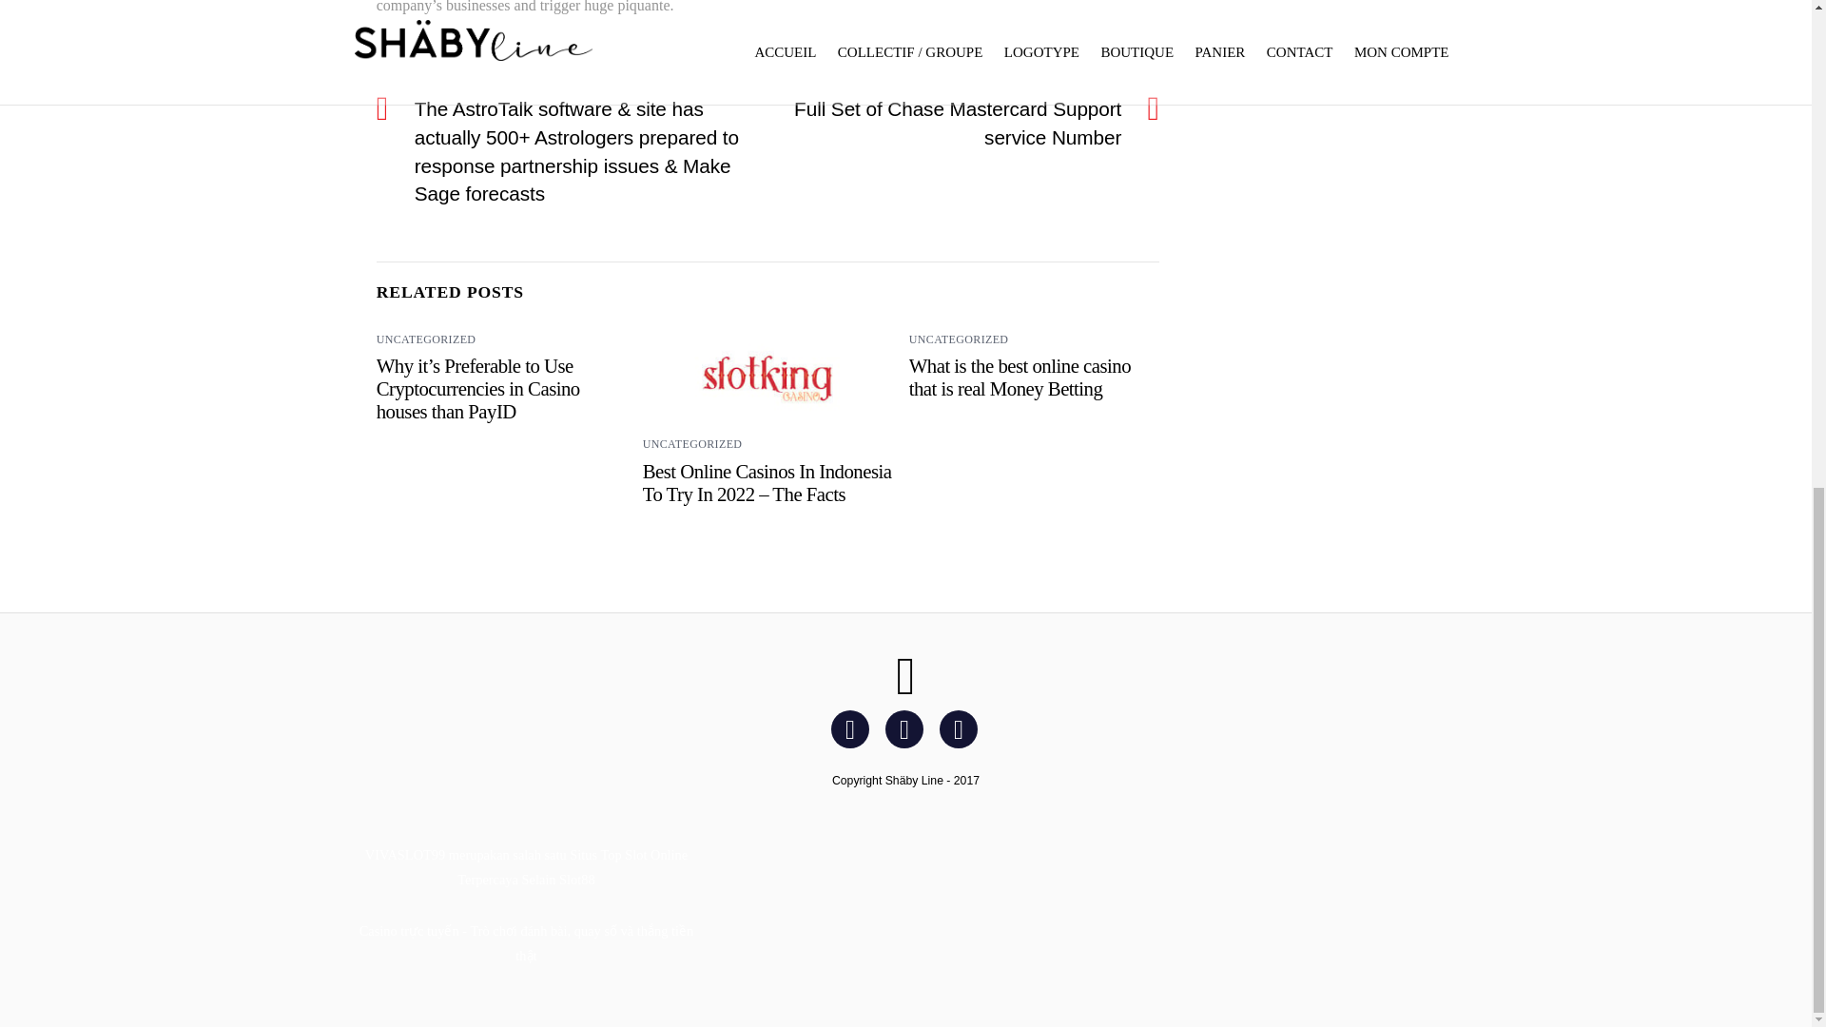  I want to click on UNCATEGORIZED, so click(692, 444).